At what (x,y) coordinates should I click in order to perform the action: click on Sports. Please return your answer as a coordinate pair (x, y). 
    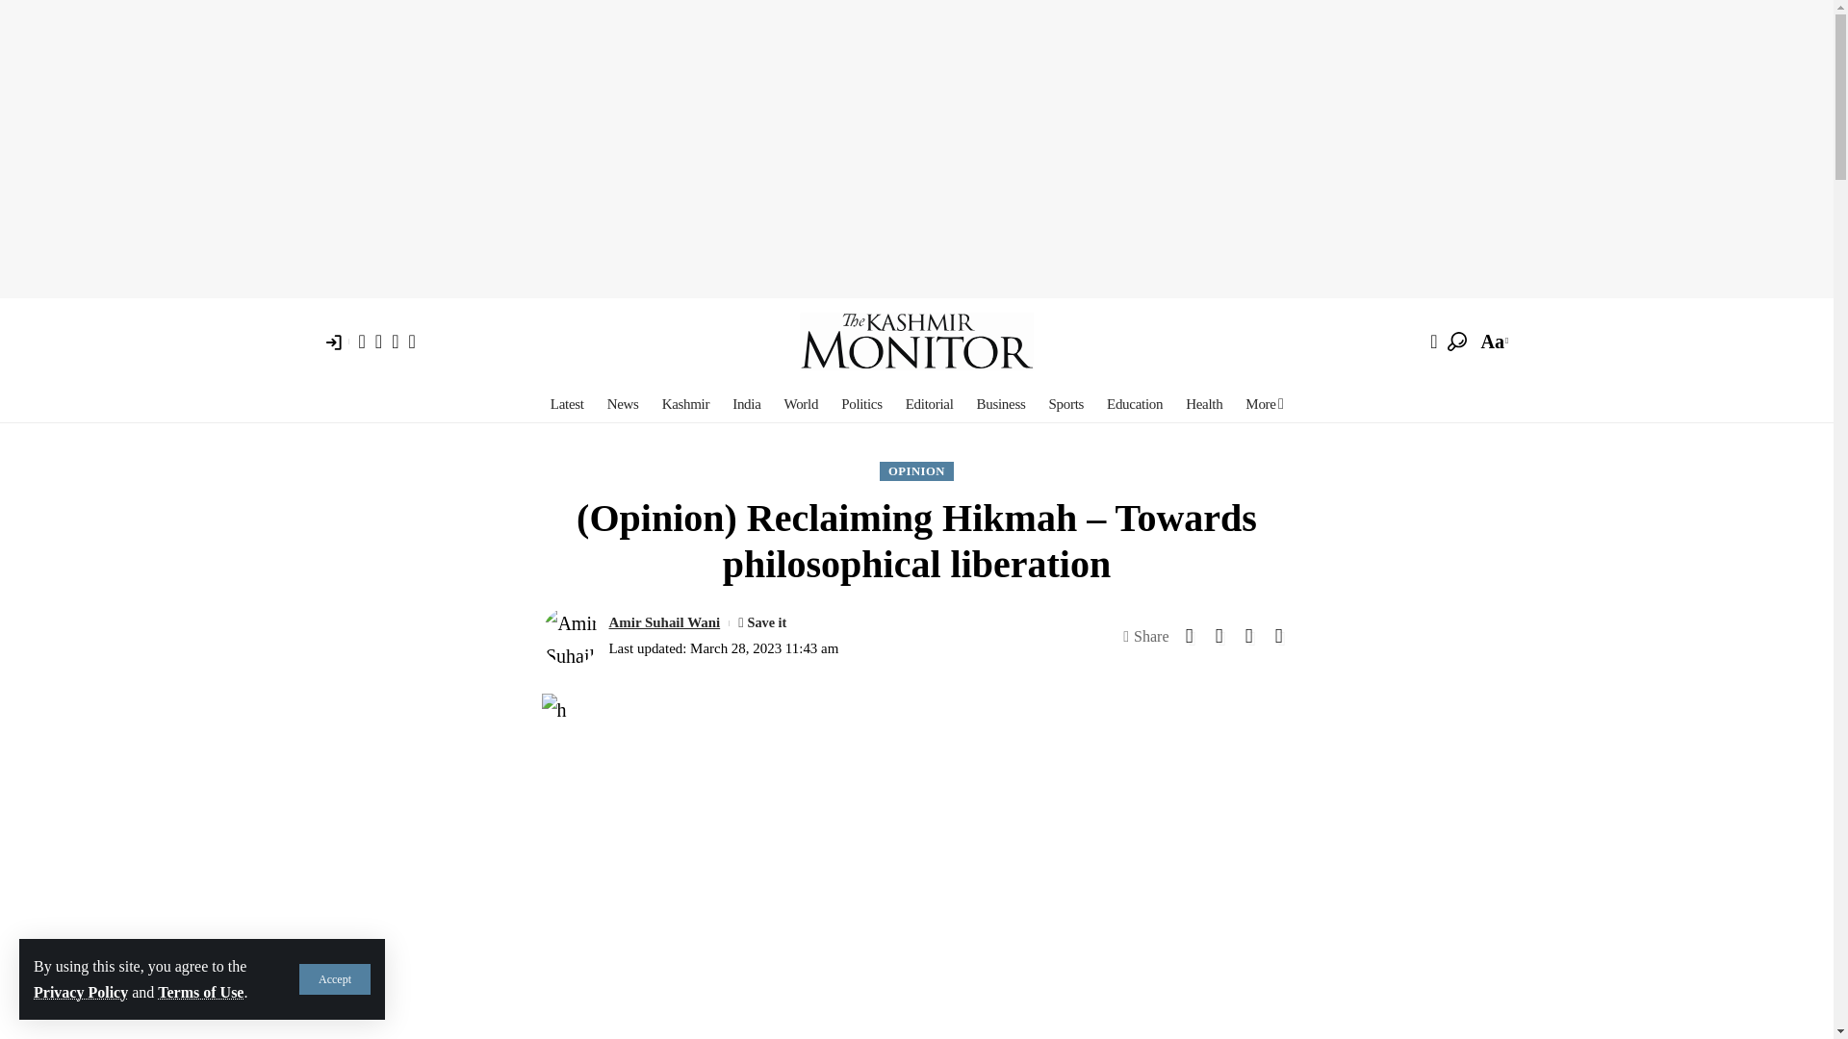
    Looking at the image, I should click on (1066, 403).